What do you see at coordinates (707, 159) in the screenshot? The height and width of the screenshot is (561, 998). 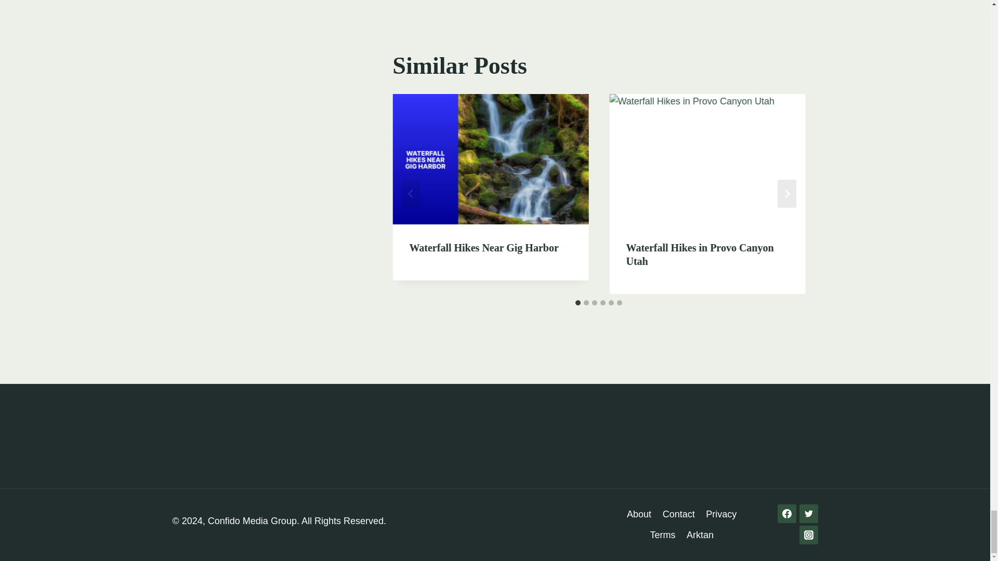 I see `Waterfall Hikes in Provo Canyon Utah 3` at bounding box center [707, 159].